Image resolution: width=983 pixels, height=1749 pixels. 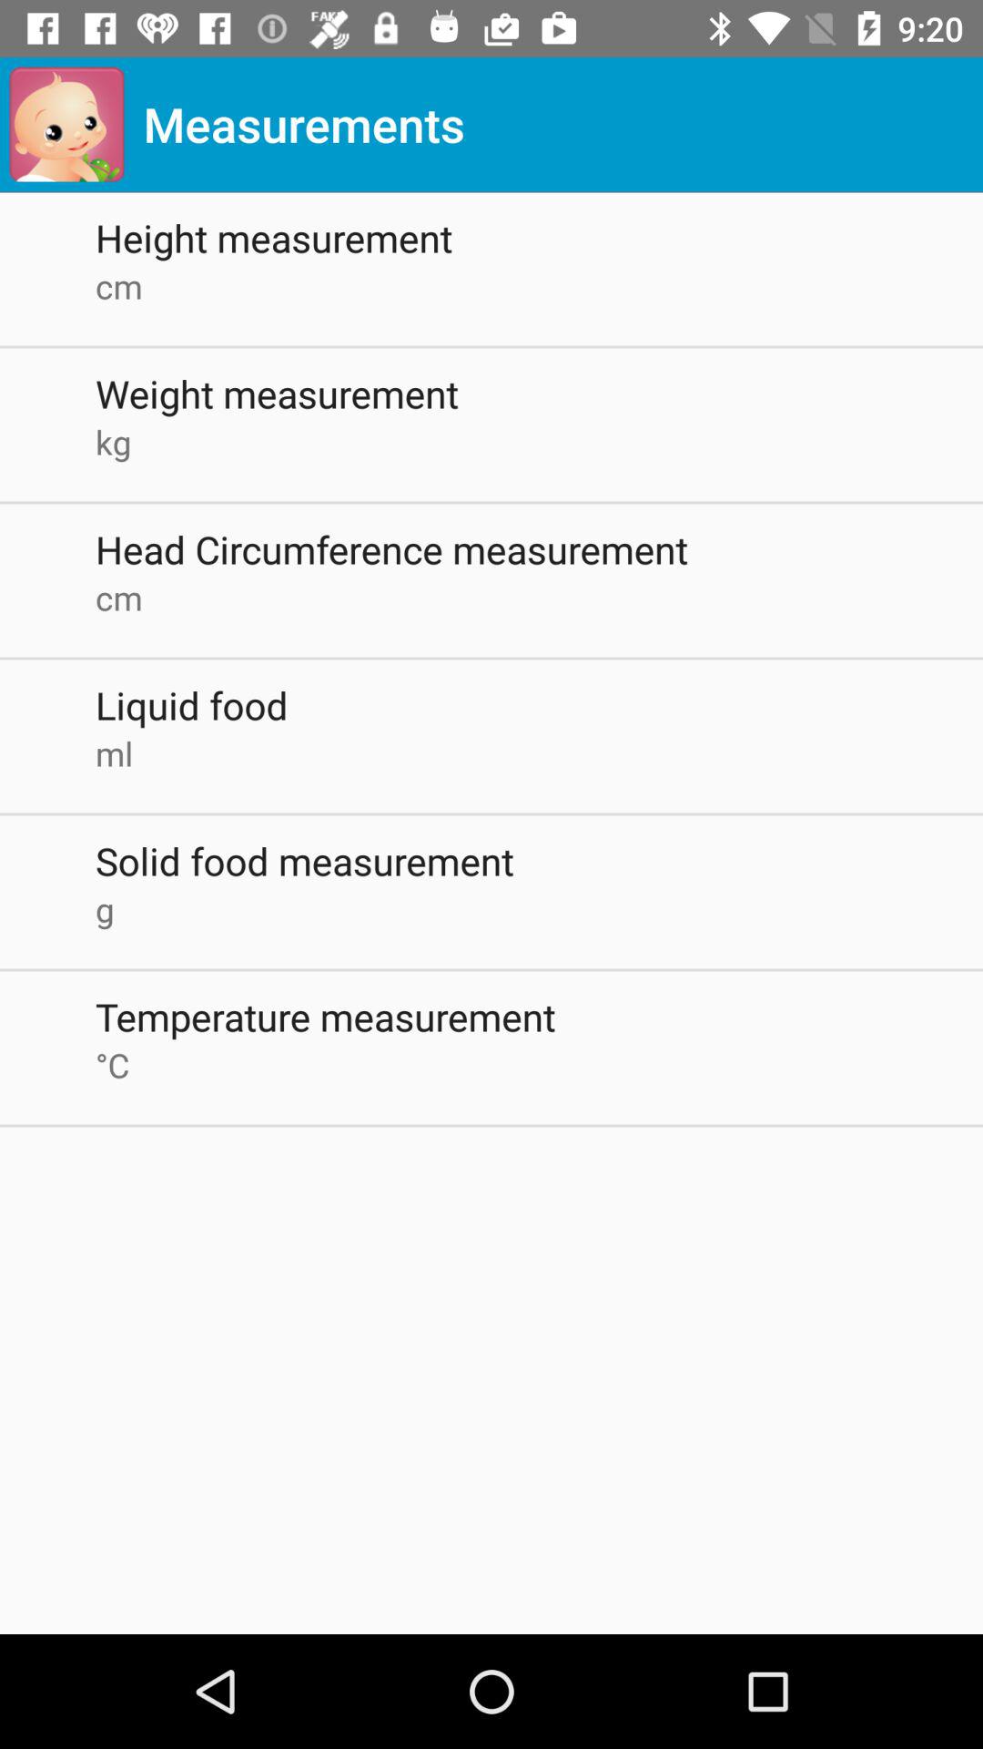 What do you see at coordinates (539, 442) in the screenshot?
I see `scroll until kg` at bounding box center [539, 442].